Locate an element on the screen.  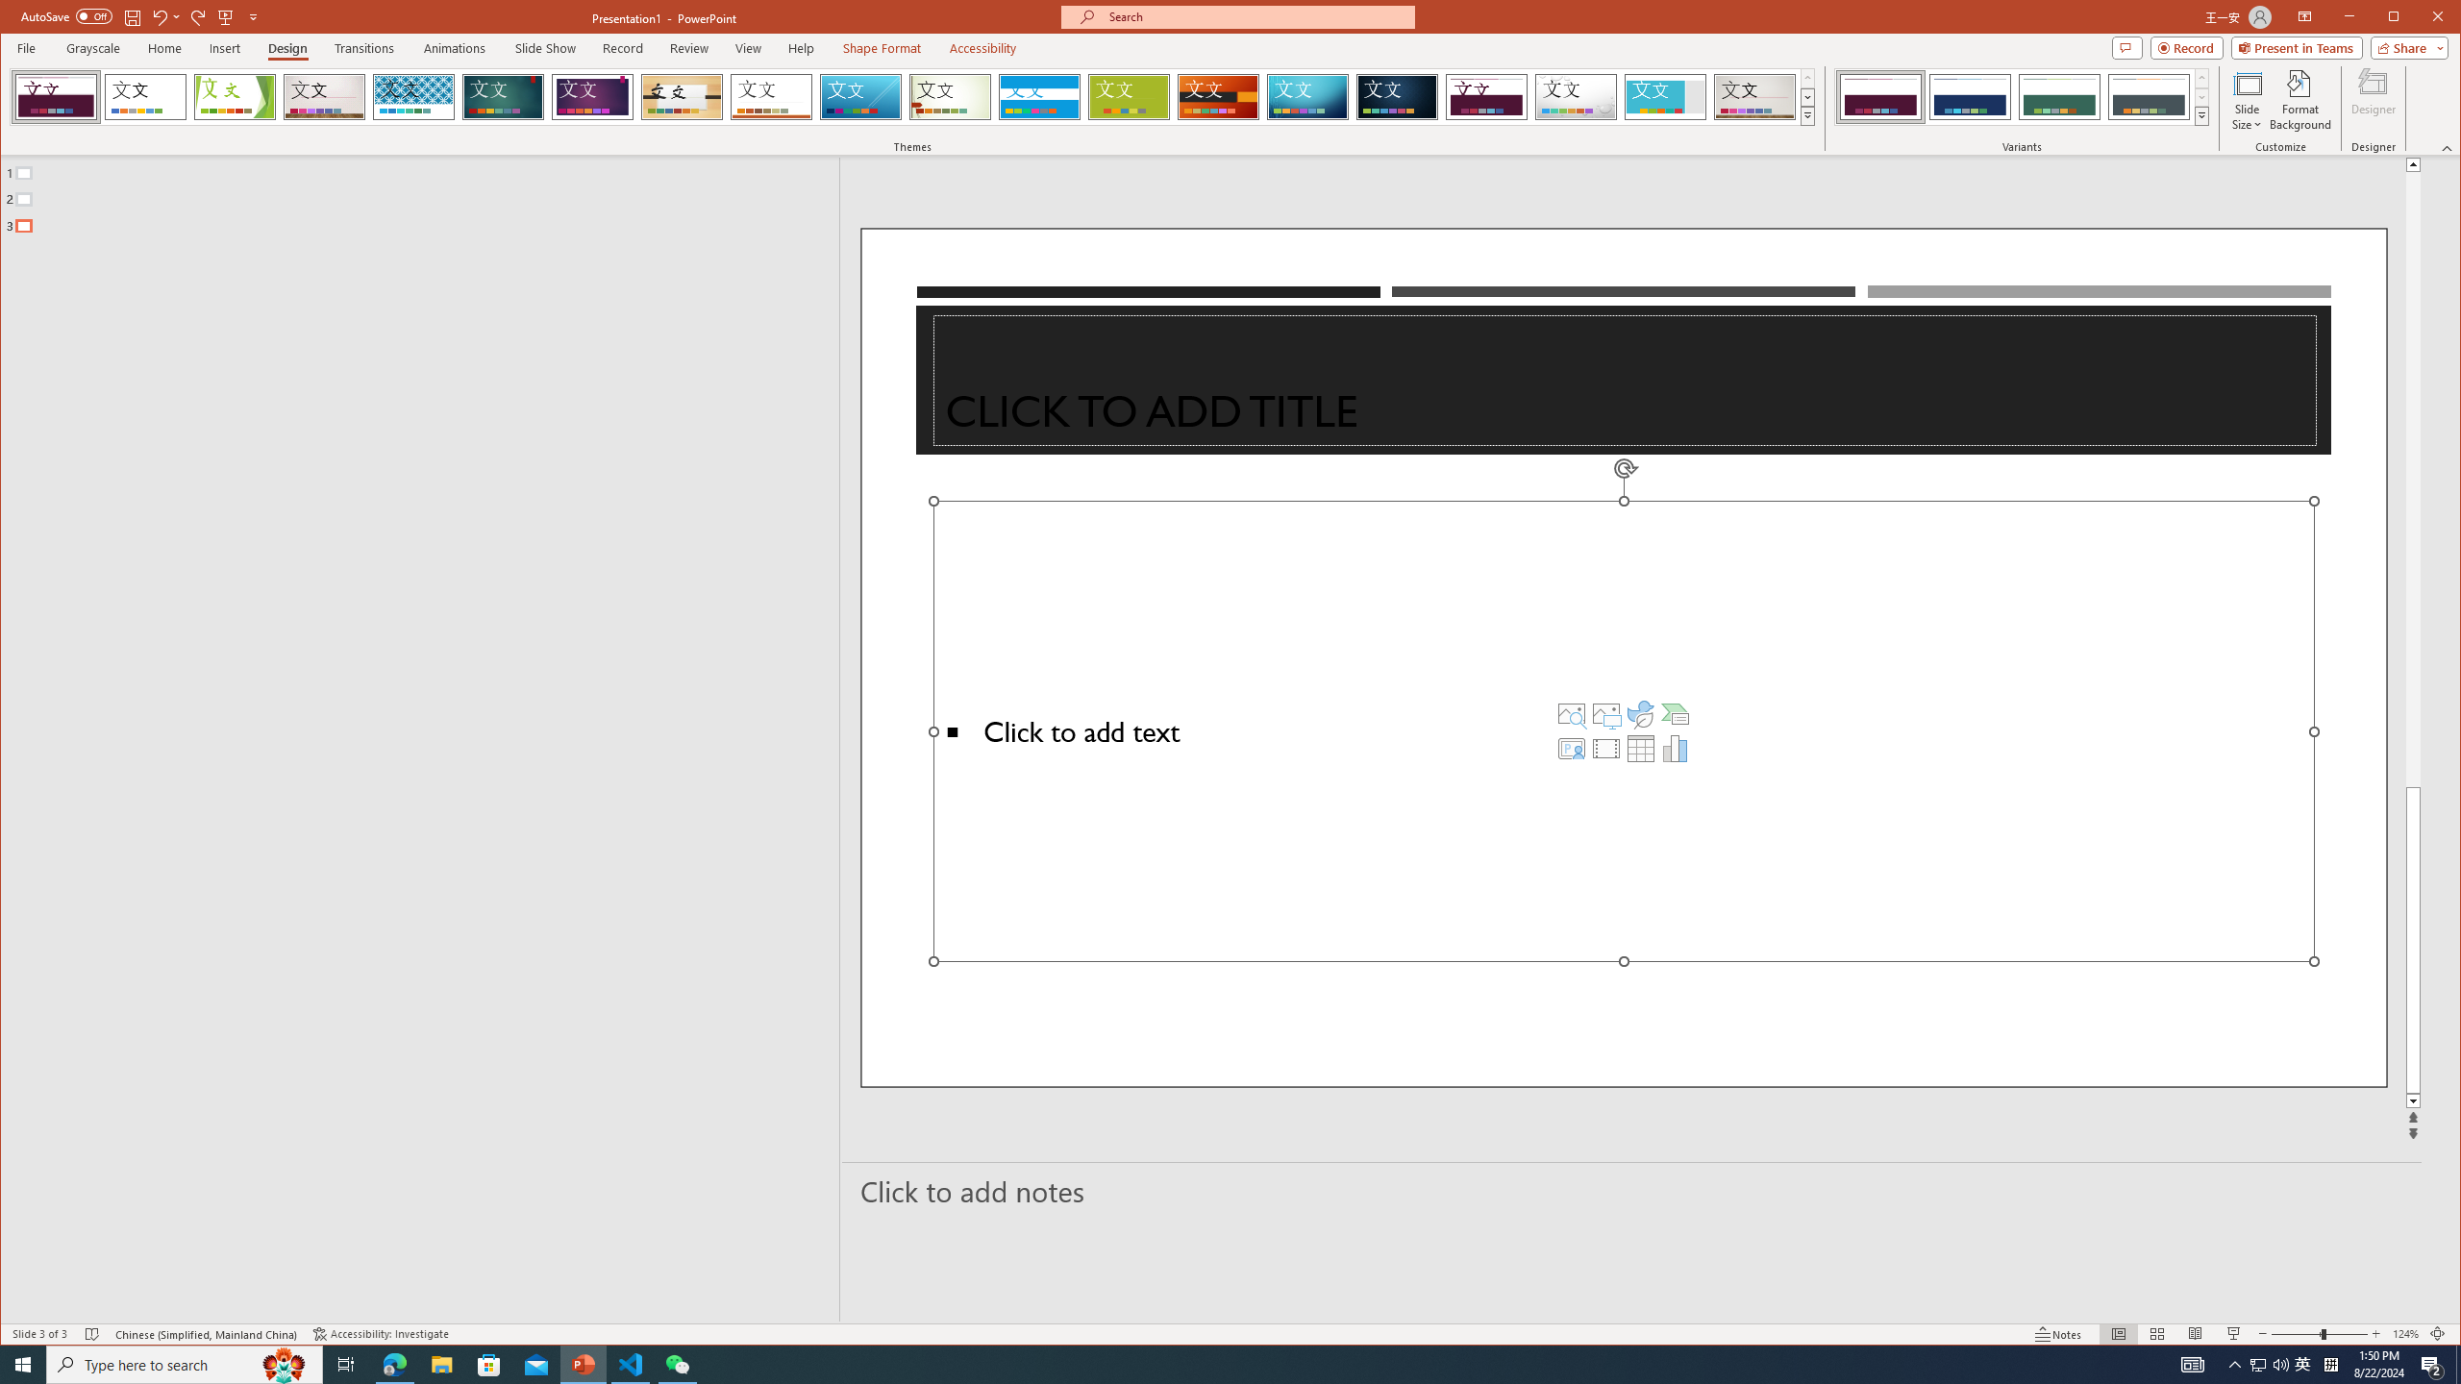
Slide Size is located at coordinates (2246, 100).